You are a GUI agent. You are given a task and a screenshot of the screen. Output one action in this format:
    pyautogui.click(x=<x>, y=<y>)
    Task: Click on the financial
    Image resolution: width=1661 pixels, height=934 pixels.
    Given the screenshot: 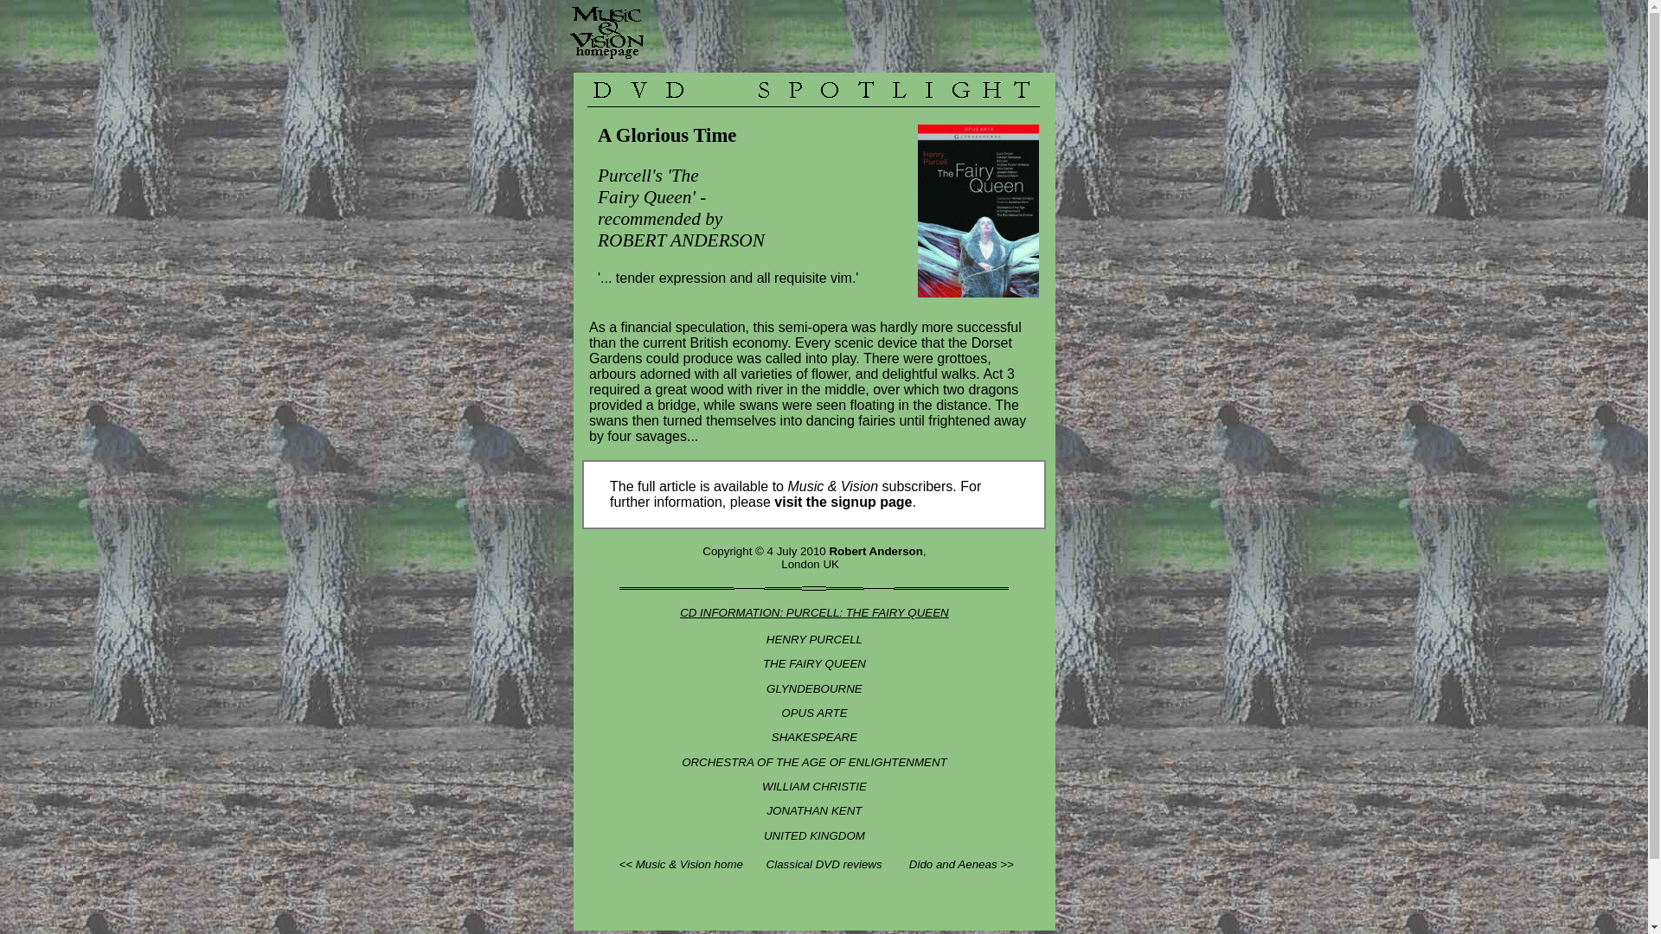 What is the action you would take?
    pyautogui.click(x=645, y=327)
    